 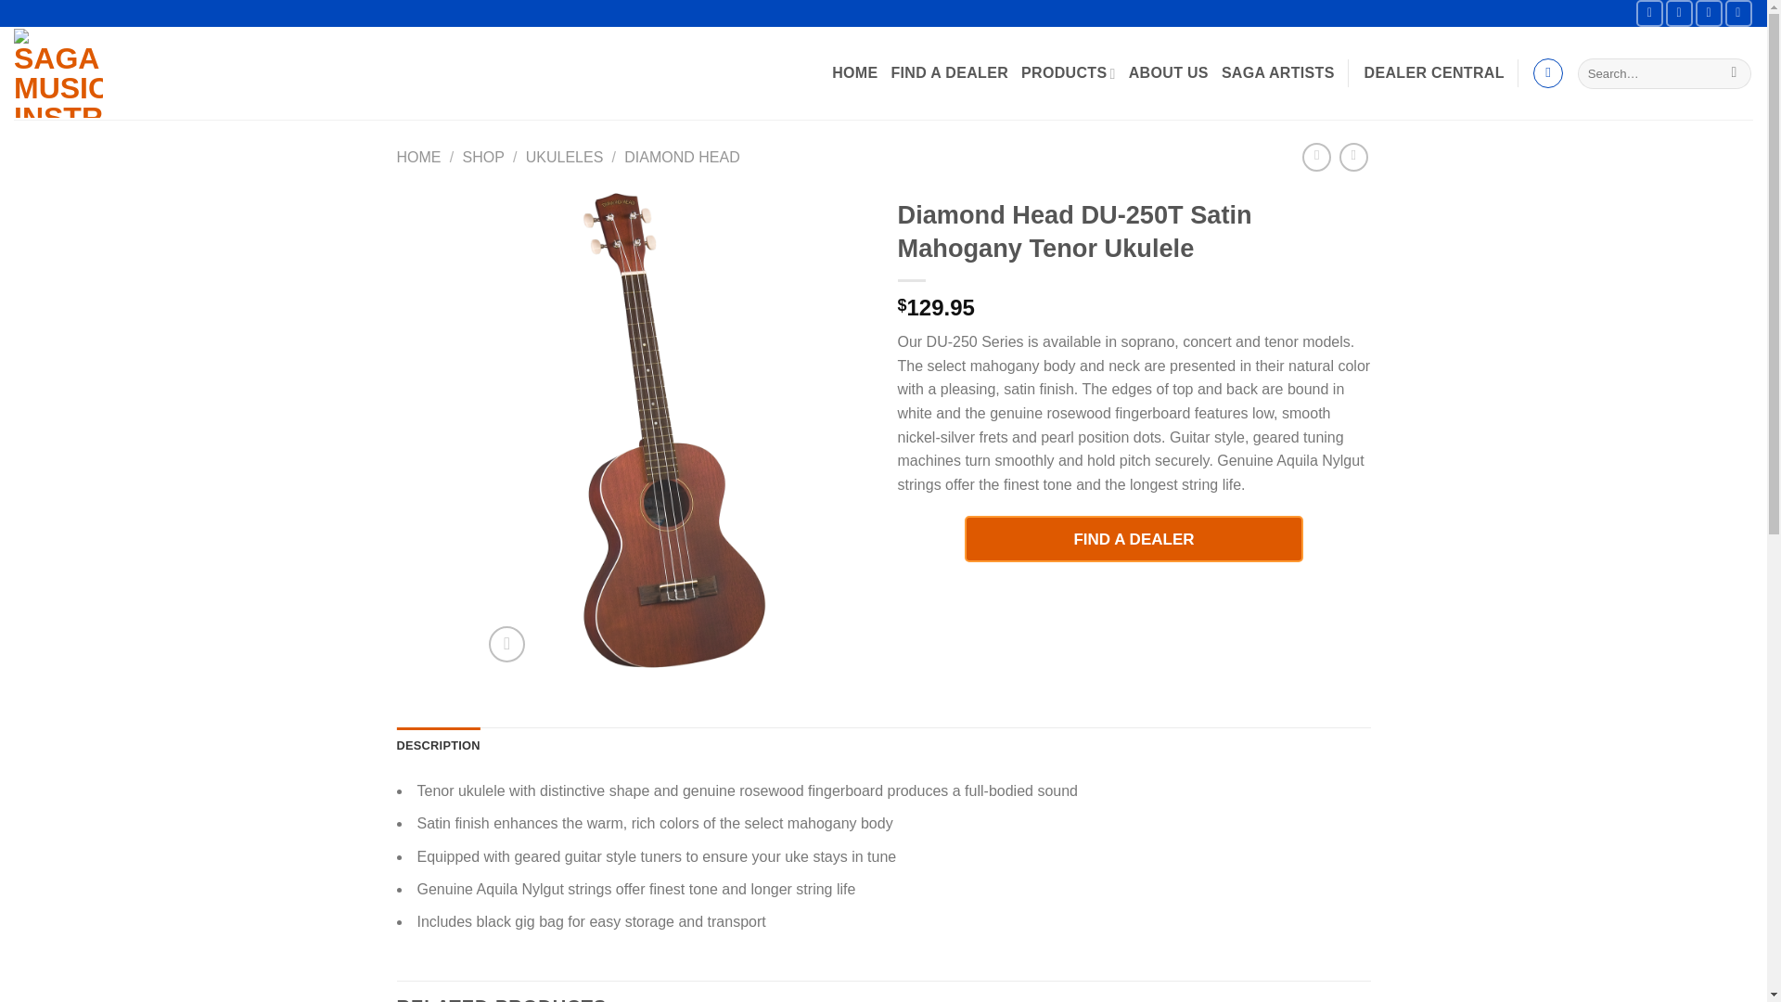 What do you see at coordinates (564, 157) in the screenshot?
I see `UKULELES` at bounding box center [564, 157].